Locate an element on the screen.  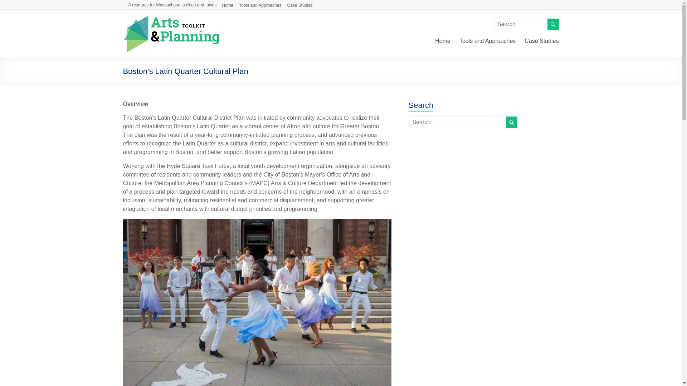
Case Studies is located at coordinates (541, 40).